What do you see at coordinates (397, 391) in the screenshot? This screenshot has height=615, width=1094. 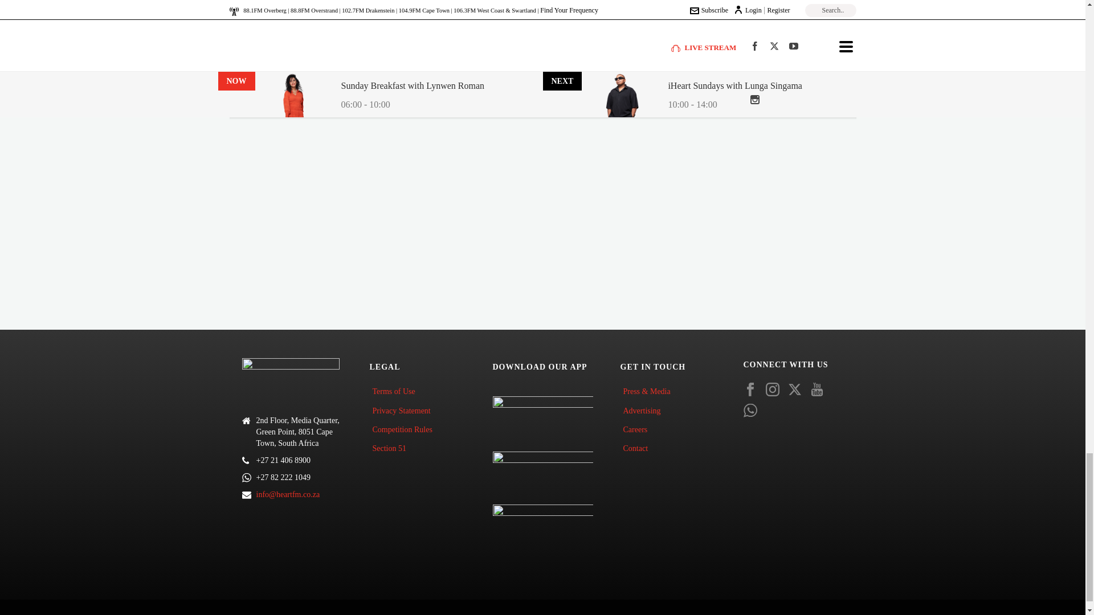 I see `Terms of Use` at bounding box center [397, 391].